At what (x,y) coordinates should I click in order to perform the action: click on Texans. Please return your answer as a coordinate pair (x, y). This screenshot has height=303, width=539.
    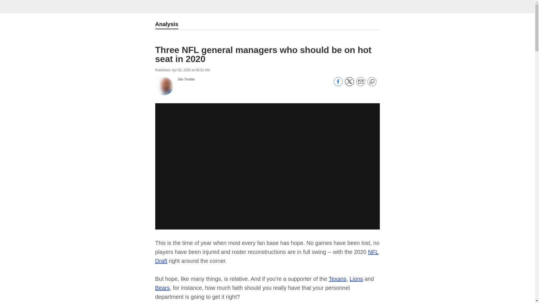
    Looking at the image, I should click on (337, 279).